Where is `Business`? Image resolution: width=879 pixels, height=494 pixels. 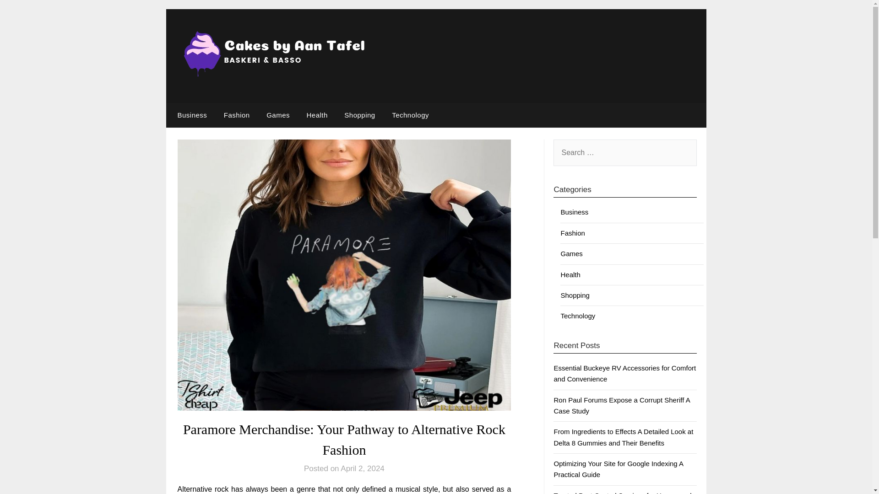
Business is located at coordinates (574, 211).